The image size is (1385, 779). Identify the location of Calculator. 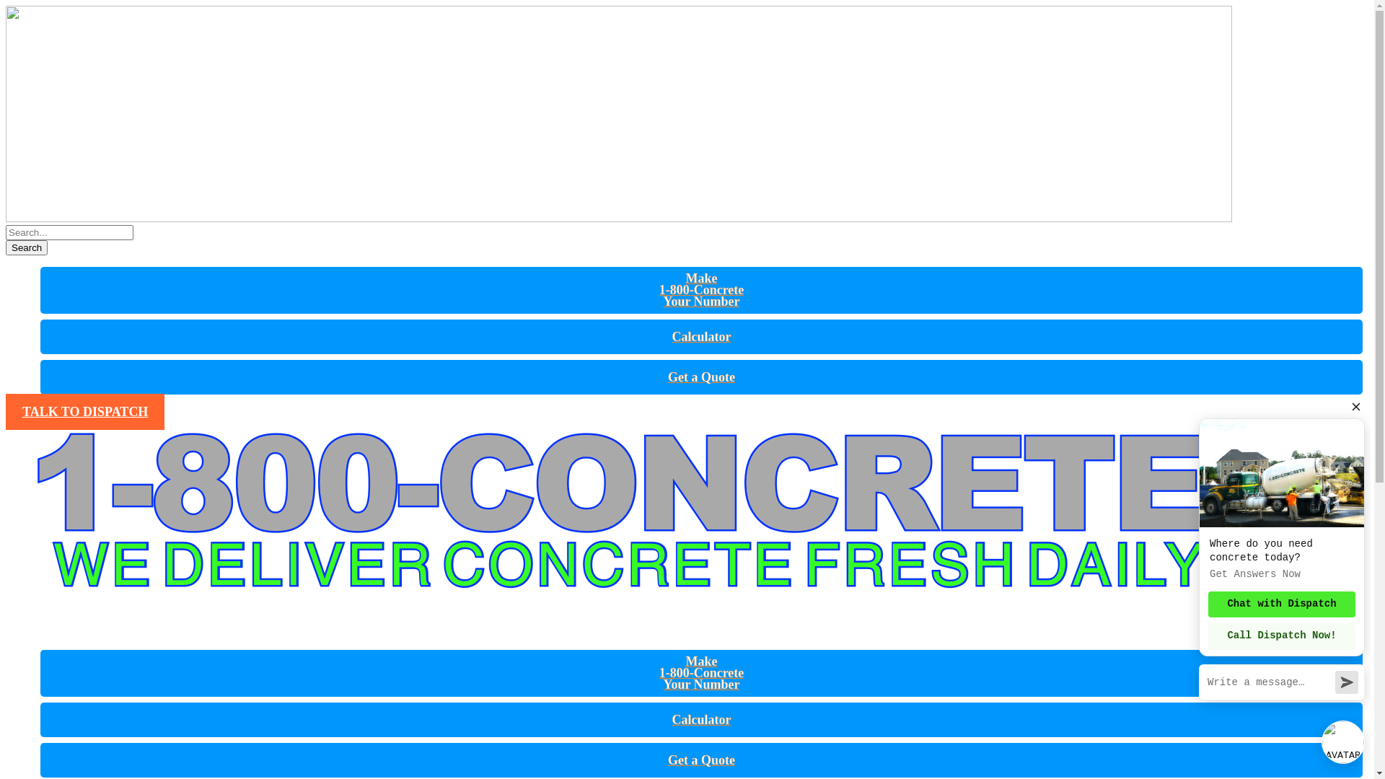
(701, 337).